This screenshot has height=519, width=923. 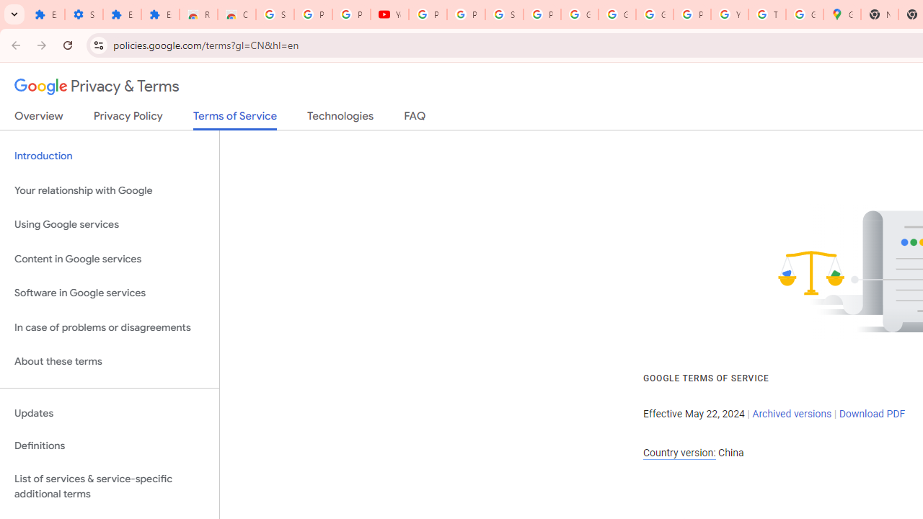 What do you see at coordinates (504, 14) in the screenshot?
I see `Sign in - Google Accounts` at bounding box center [504, 14].